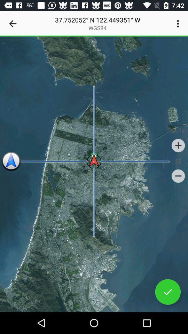 This screenshot has height=334, width=188. What do you see at coordinates (179, 24) in the screenshot?
I see `launch the item to the right of 37 752052 n item` at bounding box center [179, 24].